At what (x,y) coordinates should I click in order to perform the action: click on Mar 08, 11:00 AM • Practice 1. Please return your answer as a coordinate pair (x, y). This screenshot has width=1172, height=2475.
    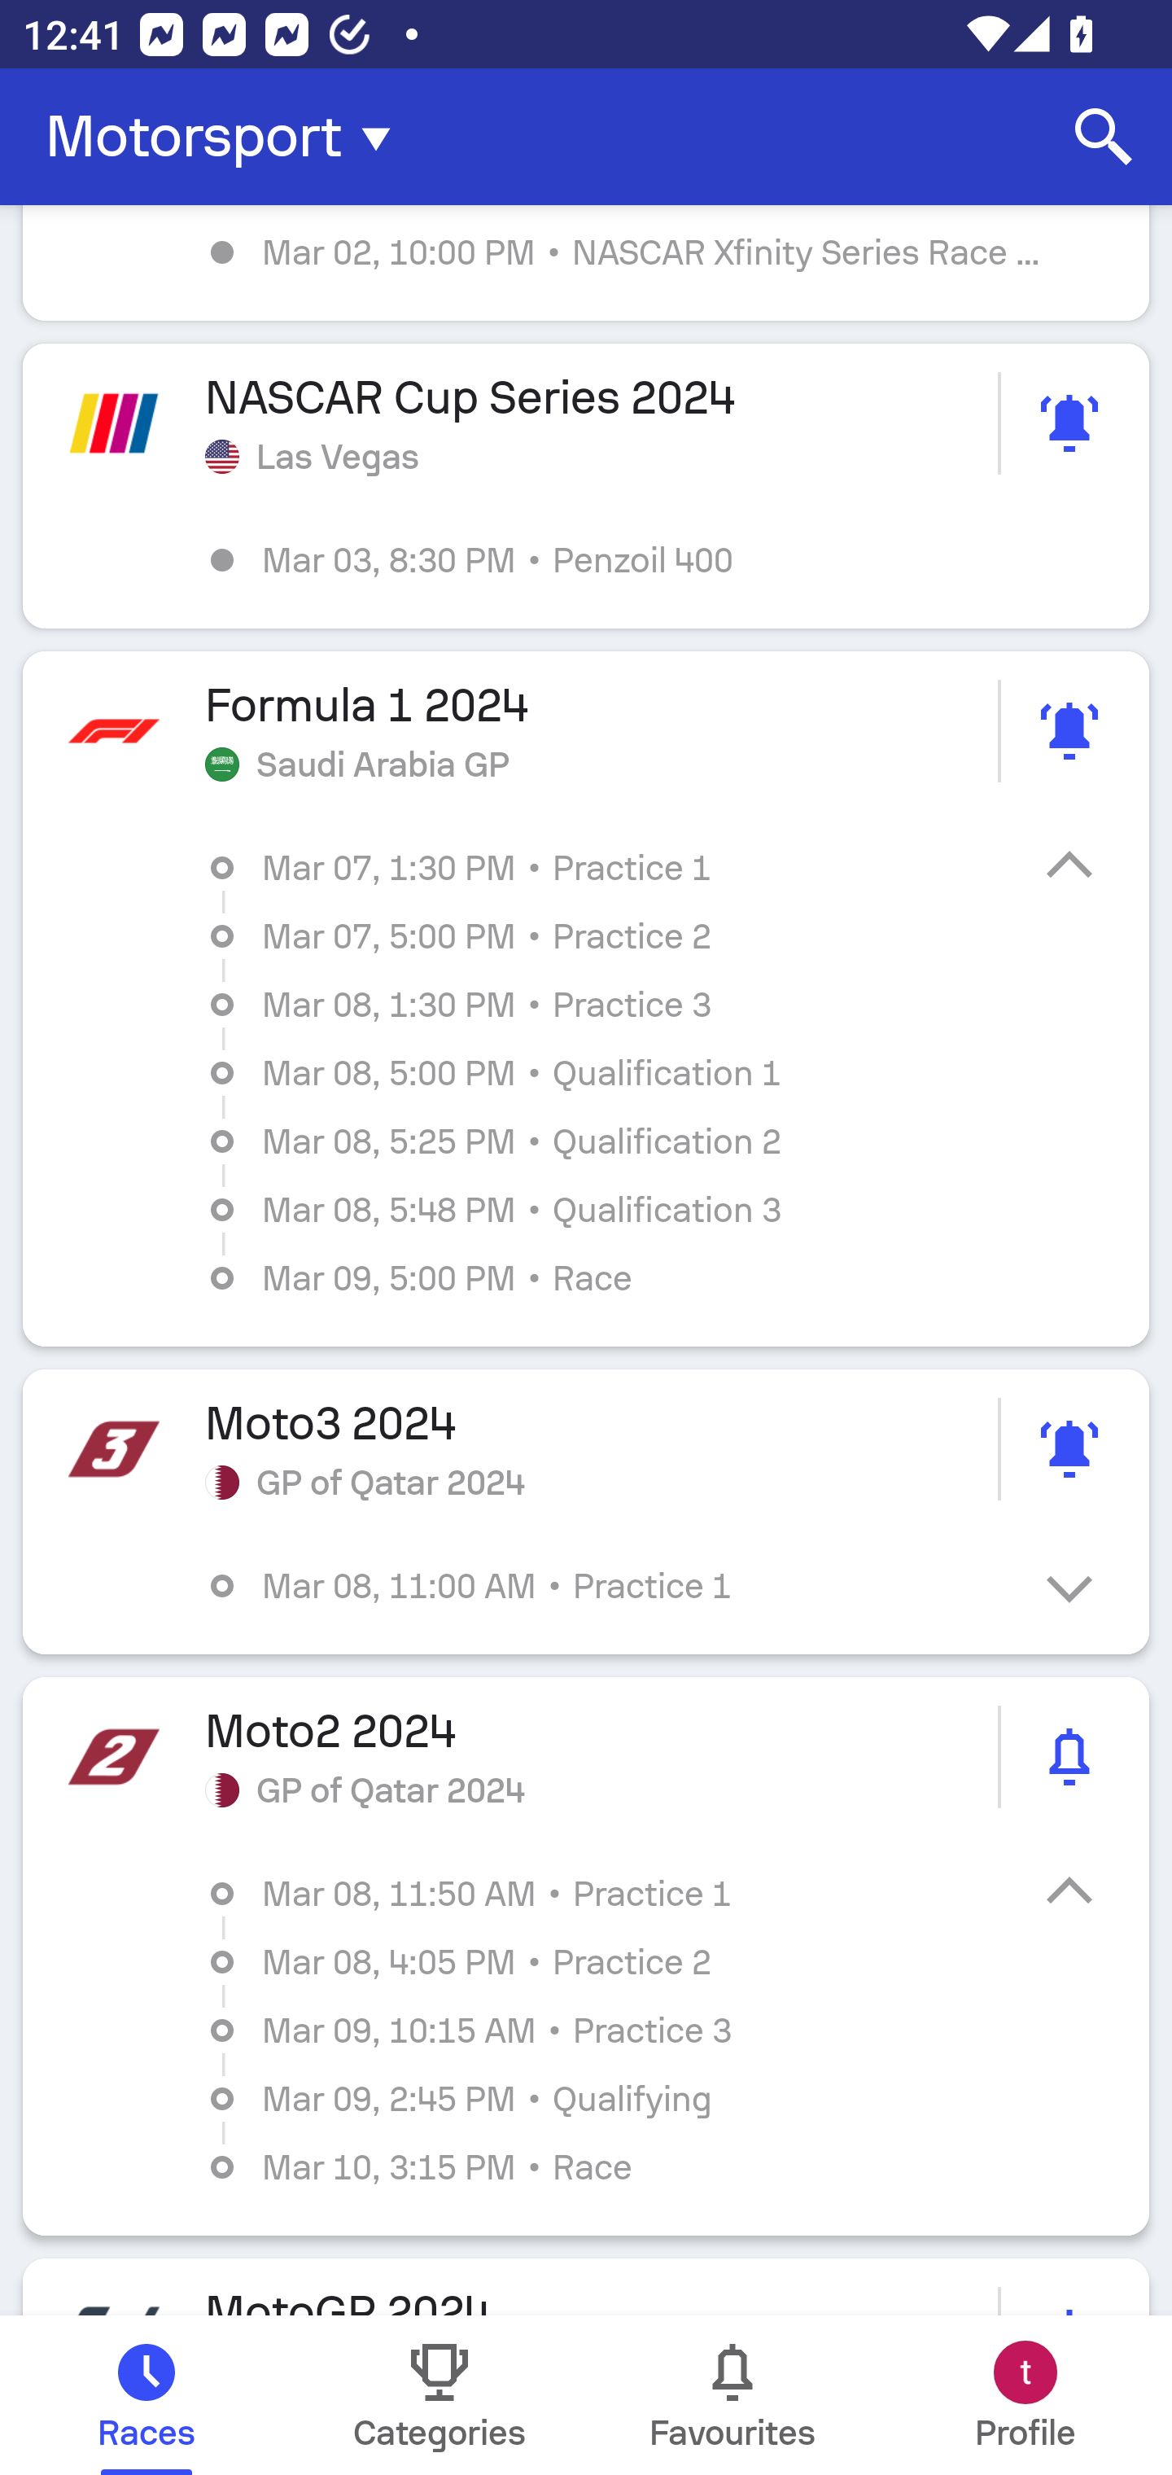
    Looking at the image, I should click on (609, 1584).